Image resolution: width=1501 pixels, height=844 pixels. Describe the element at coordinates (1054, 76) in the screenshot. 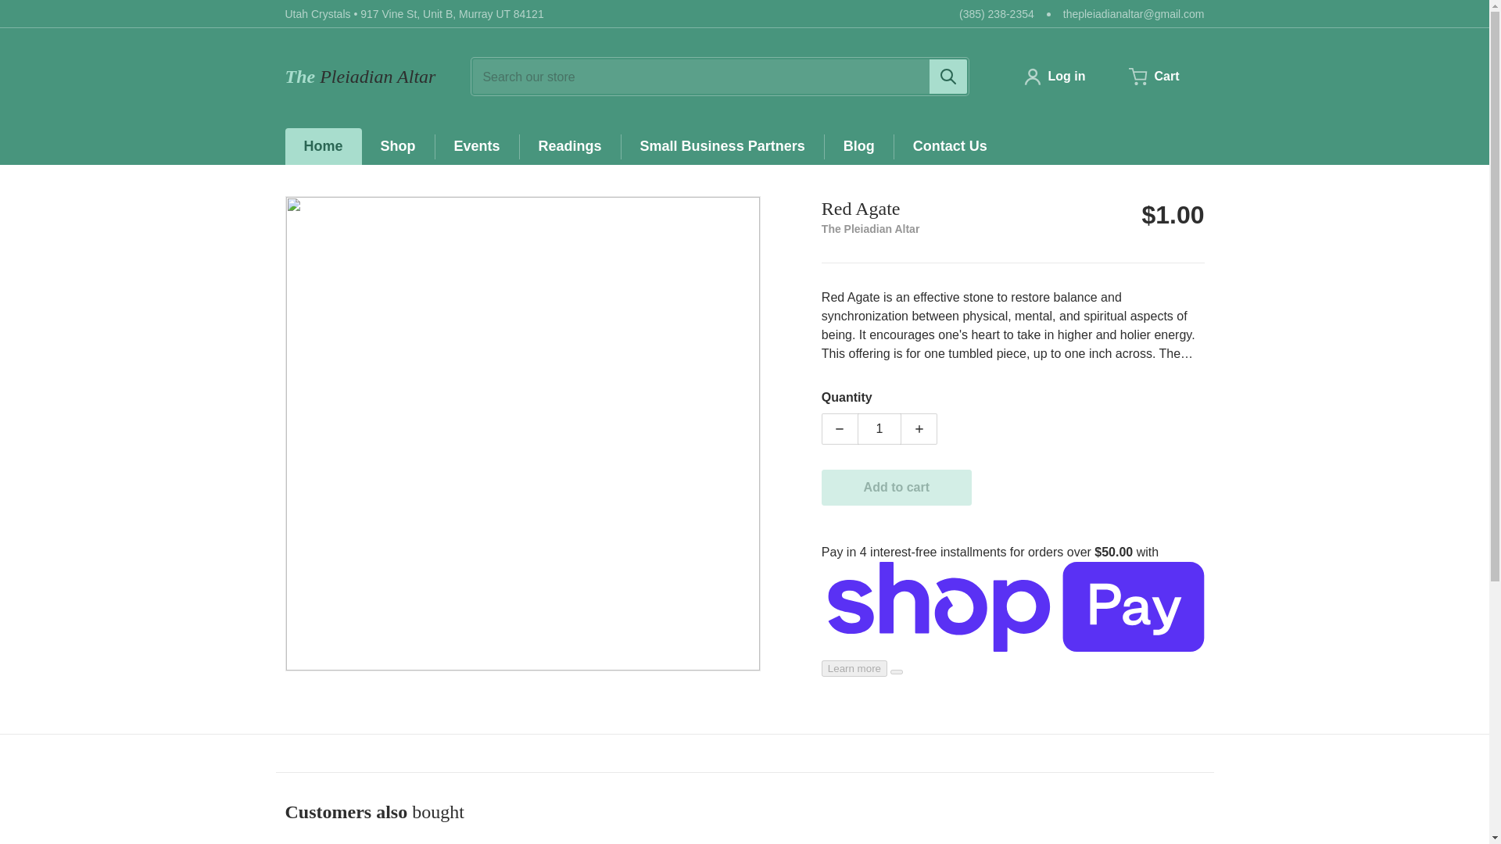

I see `Log in` at that location.